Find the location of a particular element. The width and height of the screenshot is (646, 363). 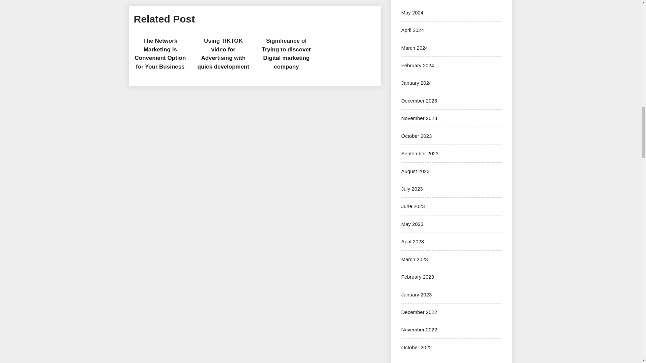

Using TIKTOK video for Advertising with quick development is located at coordinates (223, 54).